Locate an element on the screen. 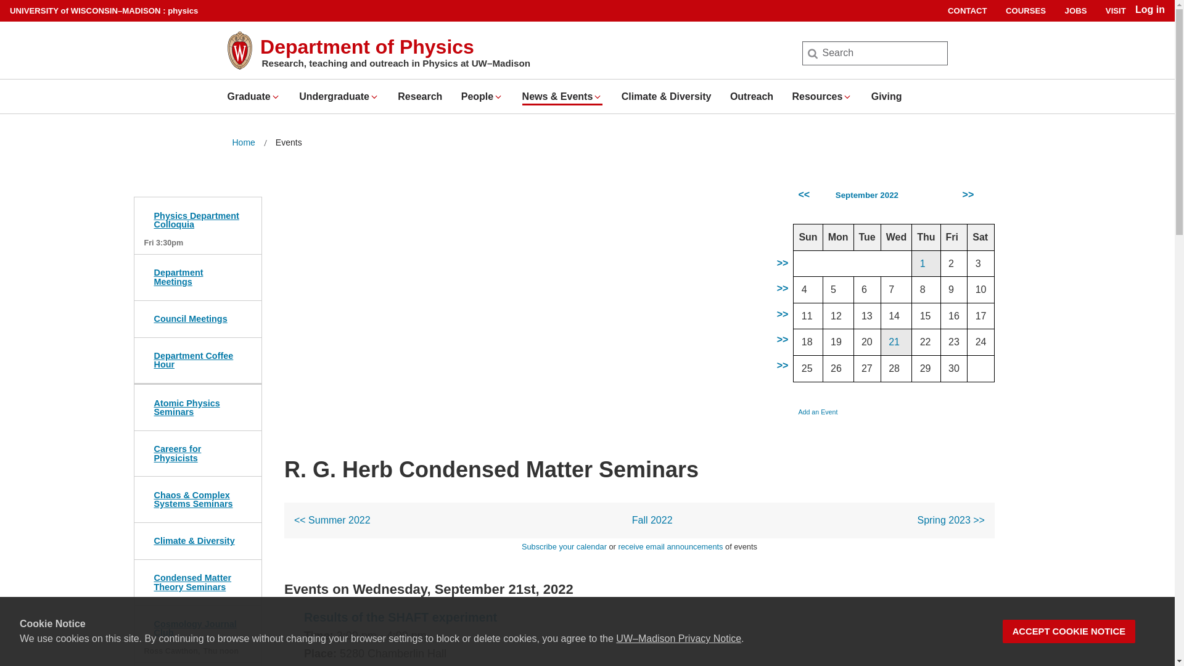 This screenshot has width=1184, height=666. Events is located at coordinates (289, 143).